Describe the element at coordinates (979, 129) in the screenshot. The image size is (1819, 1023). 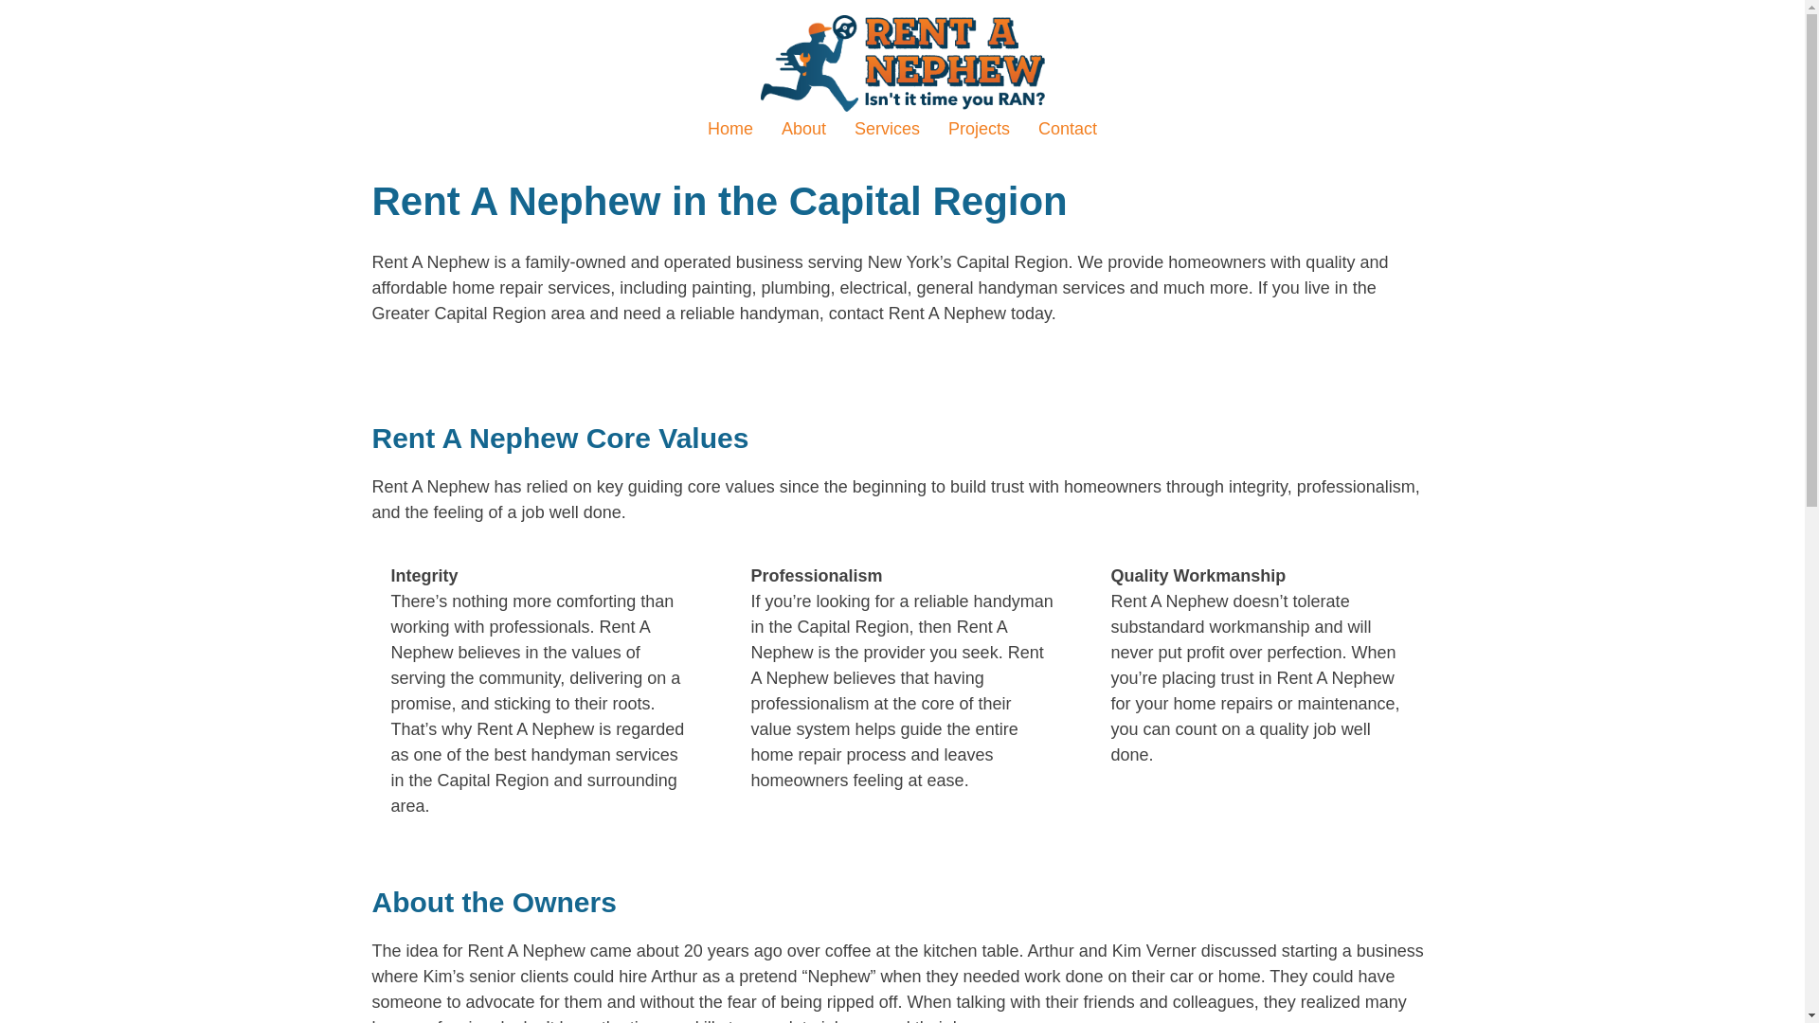
I see `Projects` at that location.